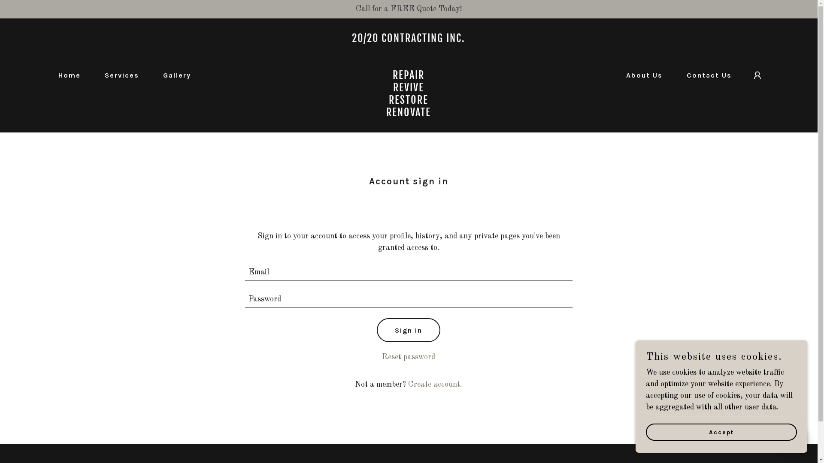  What do you see at coordinates (409, 357) in the screenshot?
I see `Reset password` at bounding box center [409, 357].